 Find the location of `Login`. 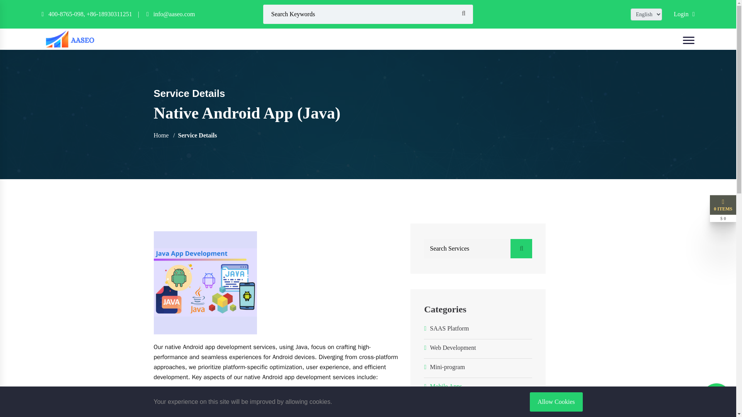

Login is located at coordinates (684, 14).